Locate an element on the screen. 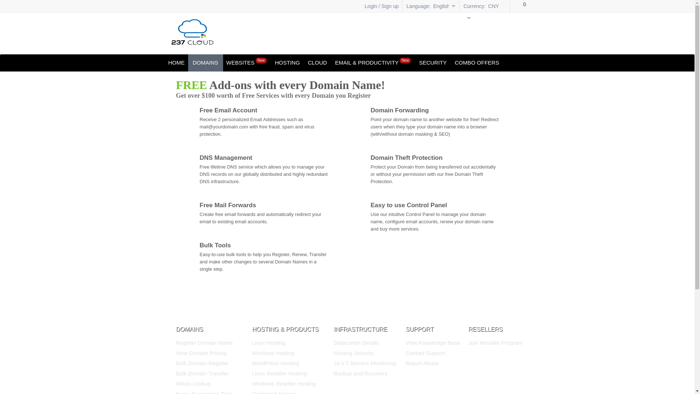 The image size is (700, 394). WEBSITESNew is located at coordinates (247, 63).